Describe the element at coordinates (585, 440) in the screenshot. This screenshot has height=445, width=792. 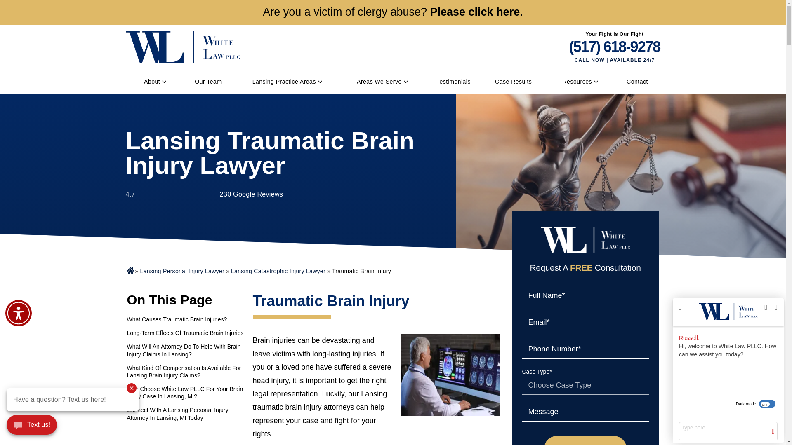
I see `Send Request` at that location.